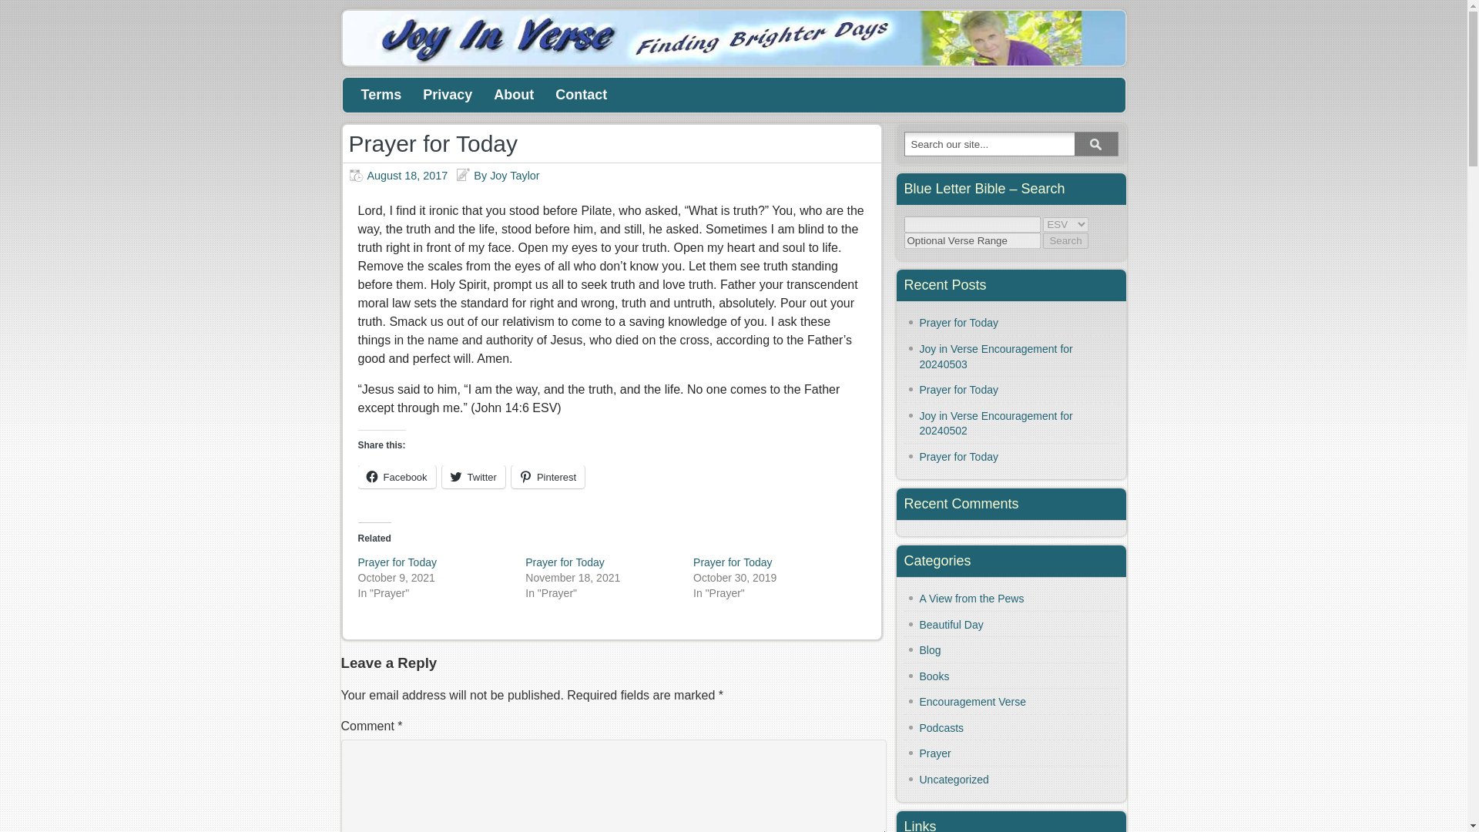 This screenshot has height=832, width=1479. I want to click on Joy in Verse Encouragement for 20240503, so click(997, 356).